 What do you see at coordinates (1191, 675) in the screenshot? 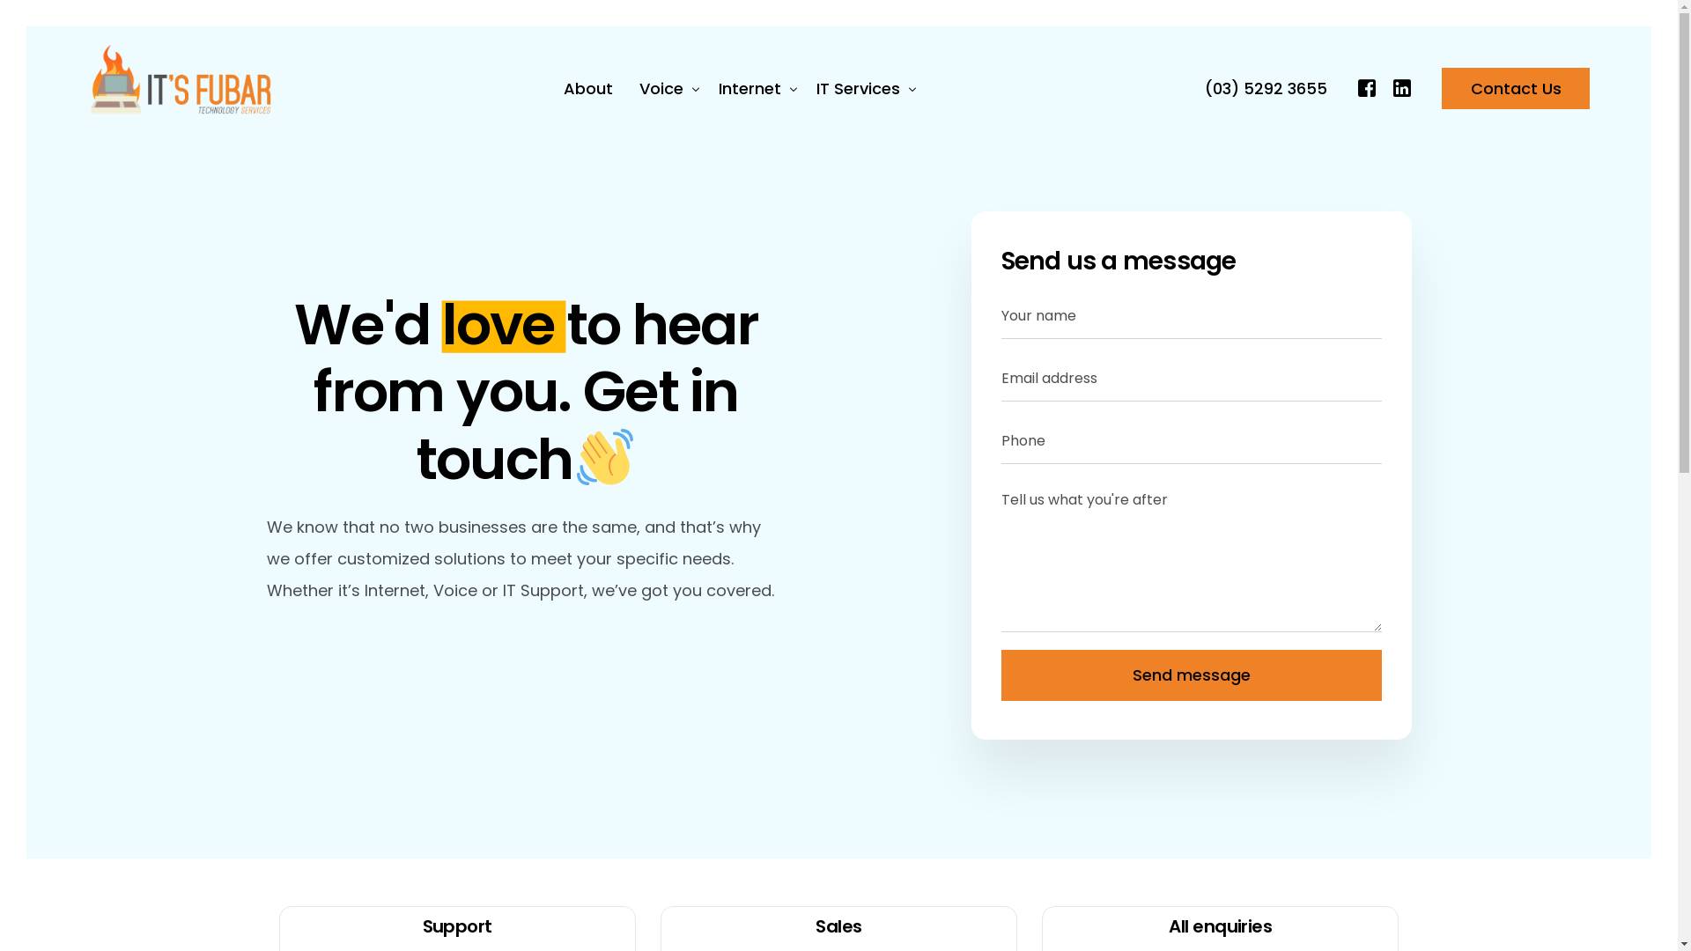
I see `Send message` at bounding box center [1191, 675].